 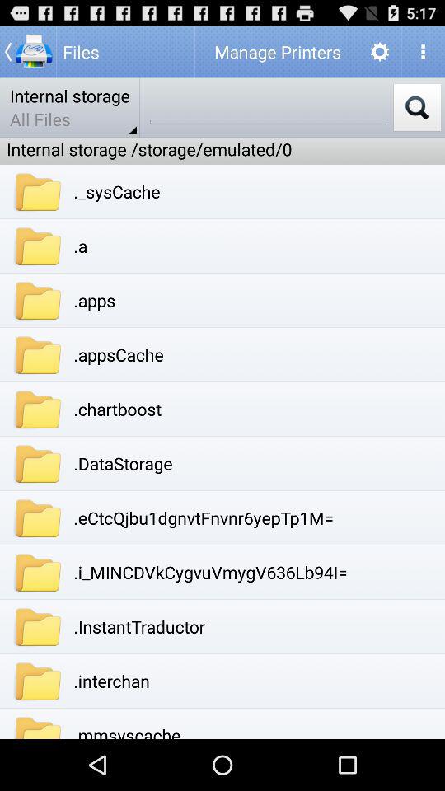 What do you see at coordinates (204, 517) in the screenshot?
I see `tap item above the .i_mincdvkcygvuvmygv636lb94i= app` at bounding box center [204, 517].